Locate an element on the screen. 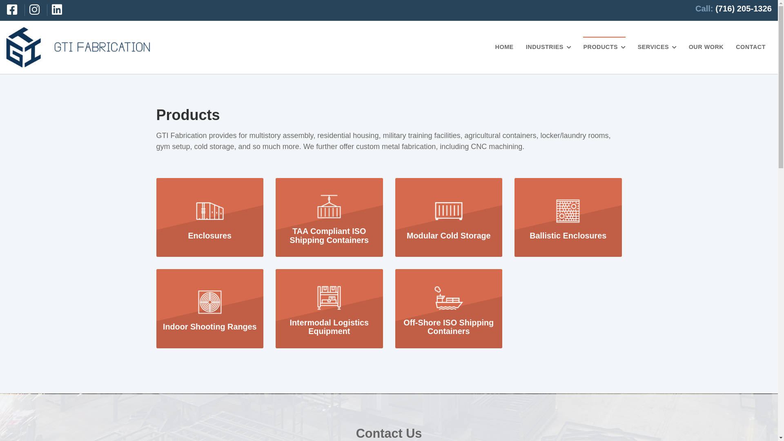 The width and height of the screenshot is (784, 441). Intermodal Logistics Equipment is located at coordinates (329, 309).